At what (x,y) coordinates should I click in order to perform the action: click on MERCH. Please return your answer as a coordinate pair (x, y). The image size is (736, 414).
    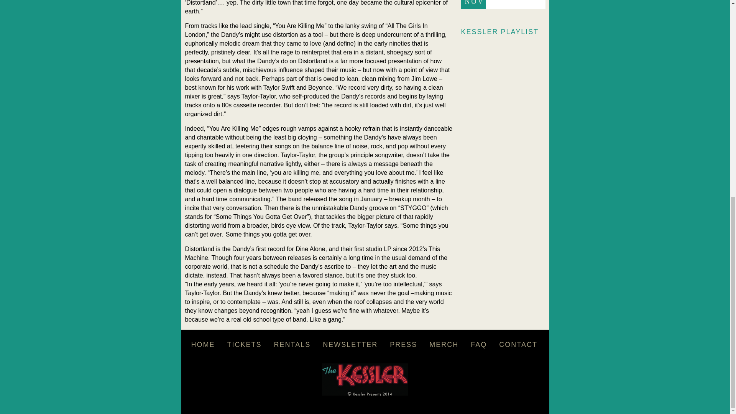
    Looking at the image, I should click on (444, 345).